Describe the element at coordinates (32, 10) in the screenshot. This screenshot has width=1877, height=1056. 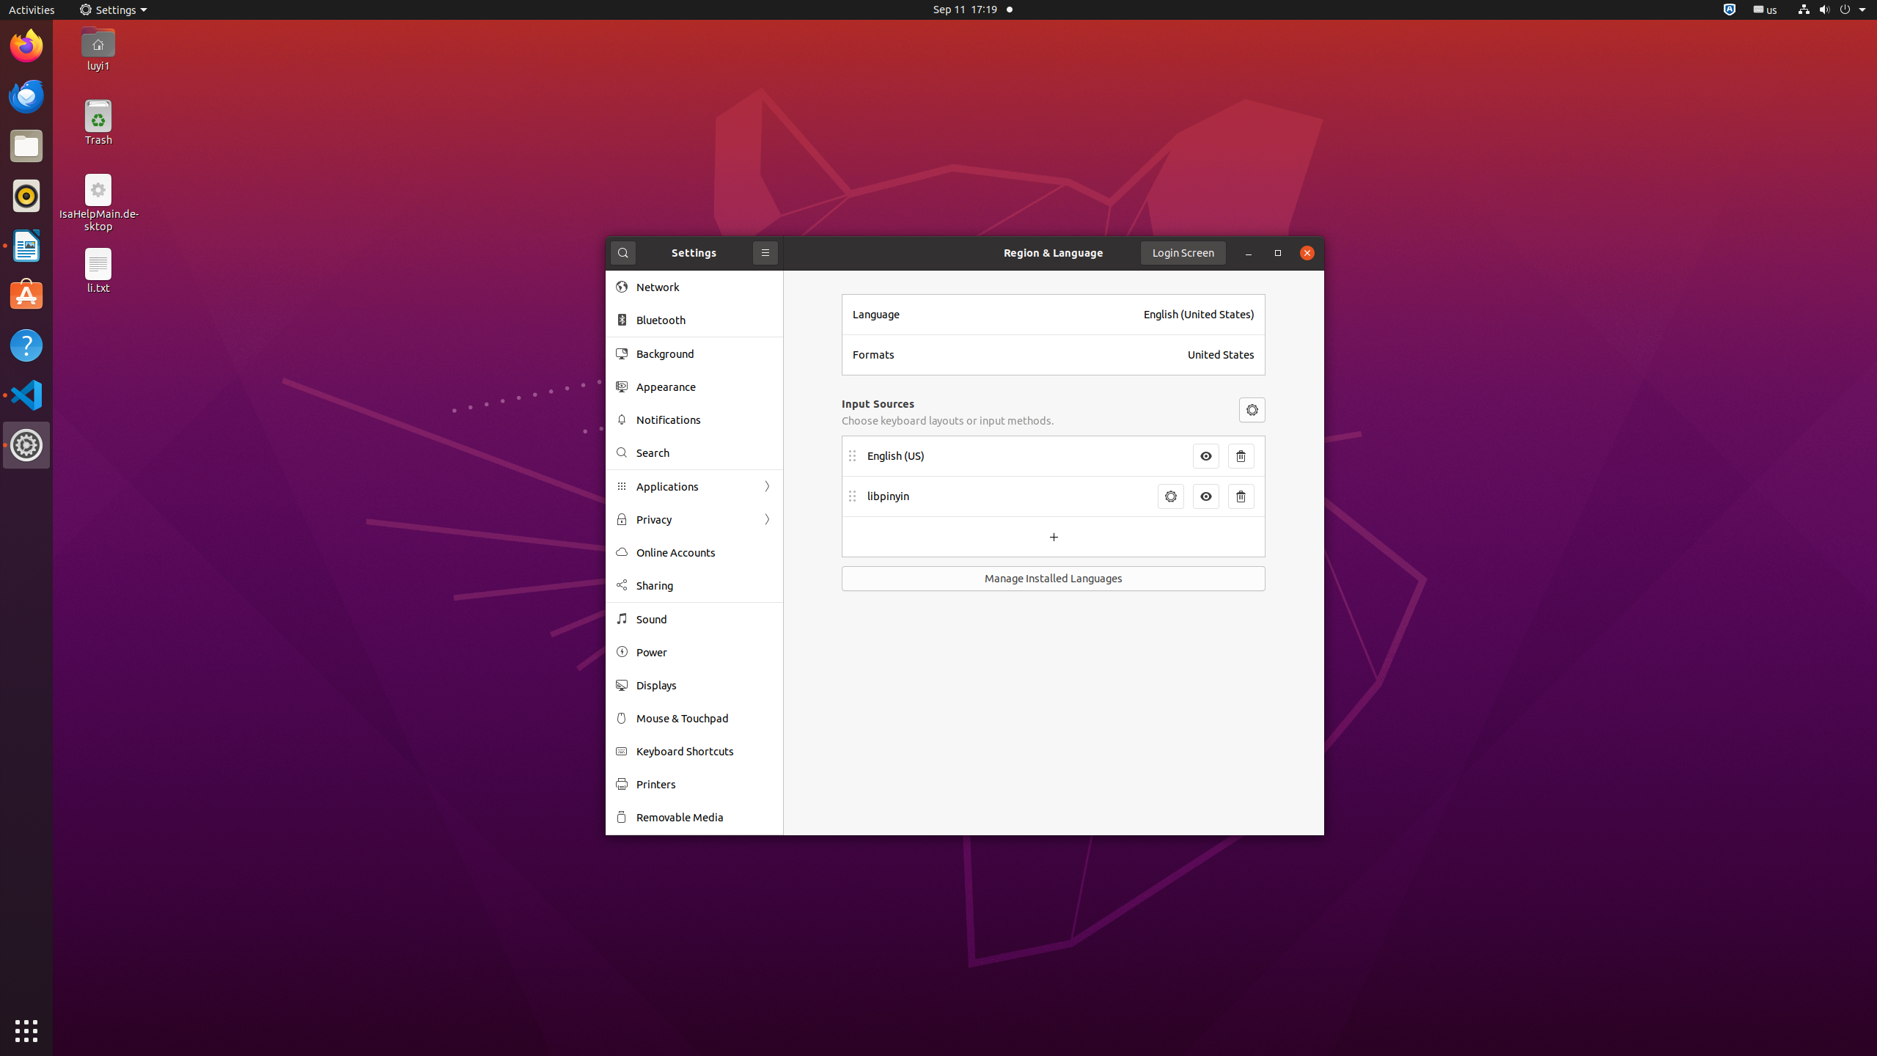
I see `Activities` at that location.